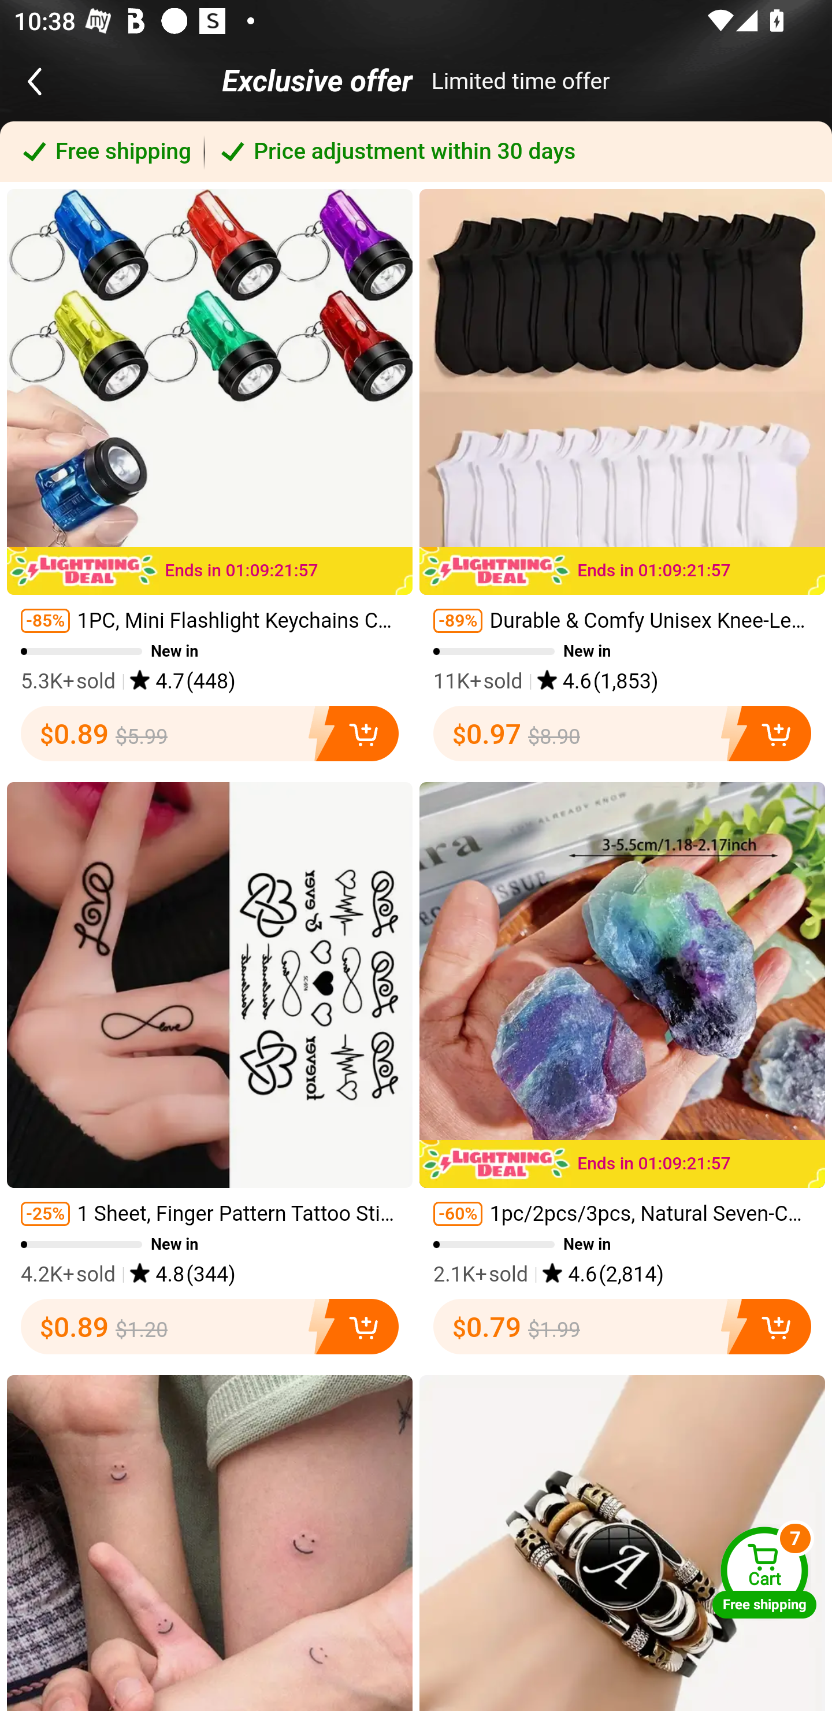 Image resolution: width=832 pixels, height=1711 pixels. I want to click on Free shipping, so click(103, 151).